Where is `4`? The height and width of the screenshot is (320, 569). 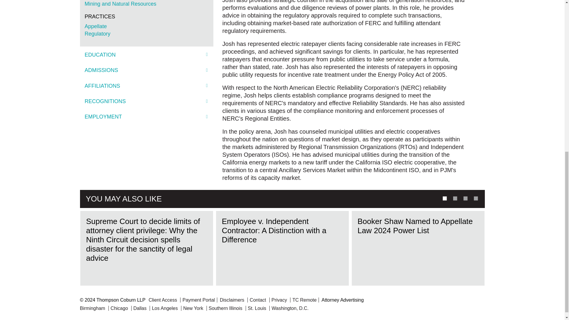 4 is located at coordinates (475, 198).